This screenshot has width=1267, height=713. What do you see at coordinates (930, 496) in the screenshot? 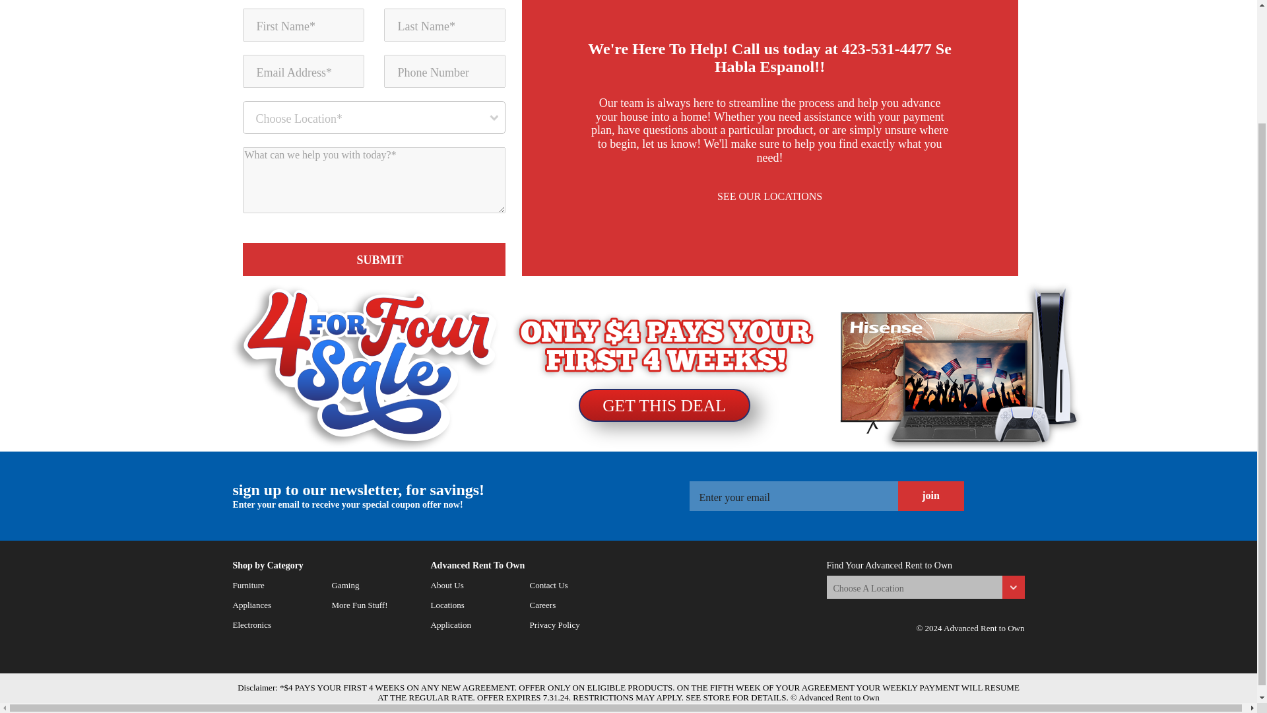
I see `join` at bounding box center [930, 496].